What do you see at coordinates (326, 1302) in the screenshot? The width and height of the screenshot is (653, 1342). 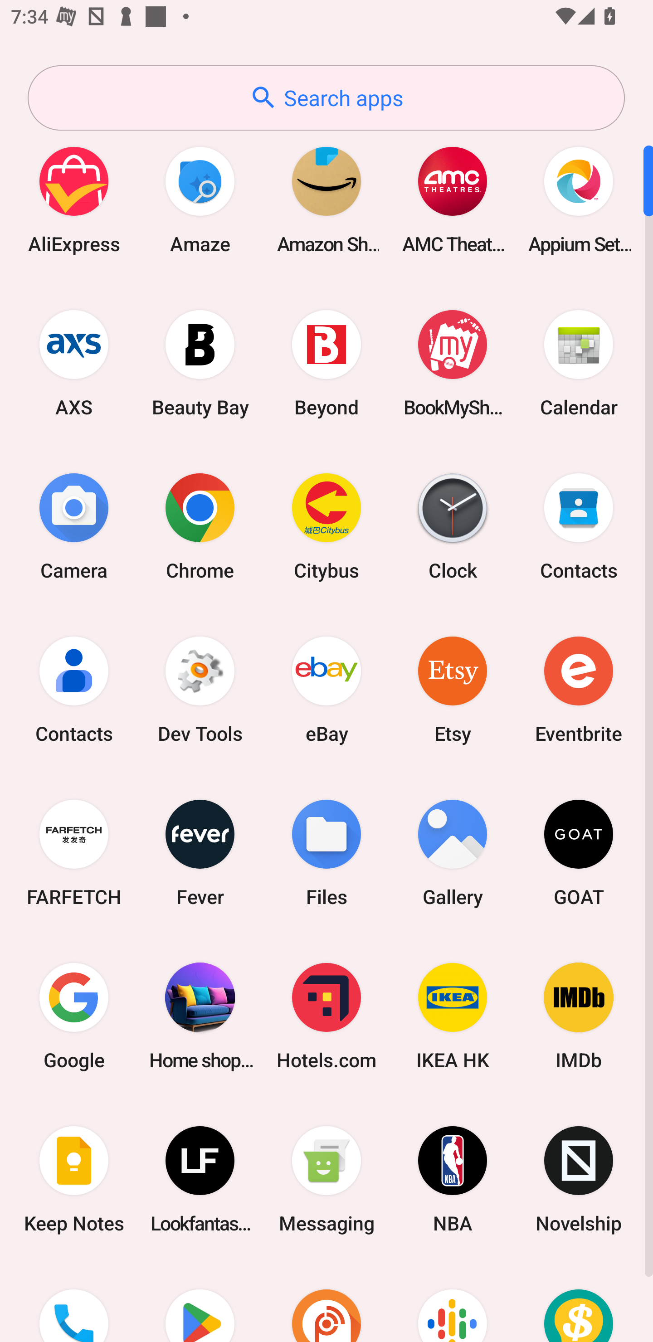 I see `Podcast Addict` at bounding box center [326, 1302].